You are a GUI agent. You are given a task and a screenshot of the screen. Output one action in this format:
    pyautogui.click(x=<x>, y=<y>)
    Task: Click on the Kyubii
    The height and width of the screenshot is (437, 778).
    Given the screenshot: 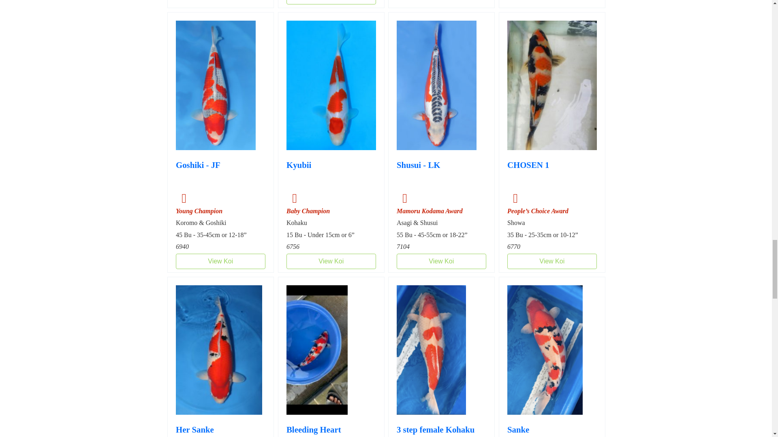 What is the action you would take?
    pyautogui.click(x=298, y=173)
    